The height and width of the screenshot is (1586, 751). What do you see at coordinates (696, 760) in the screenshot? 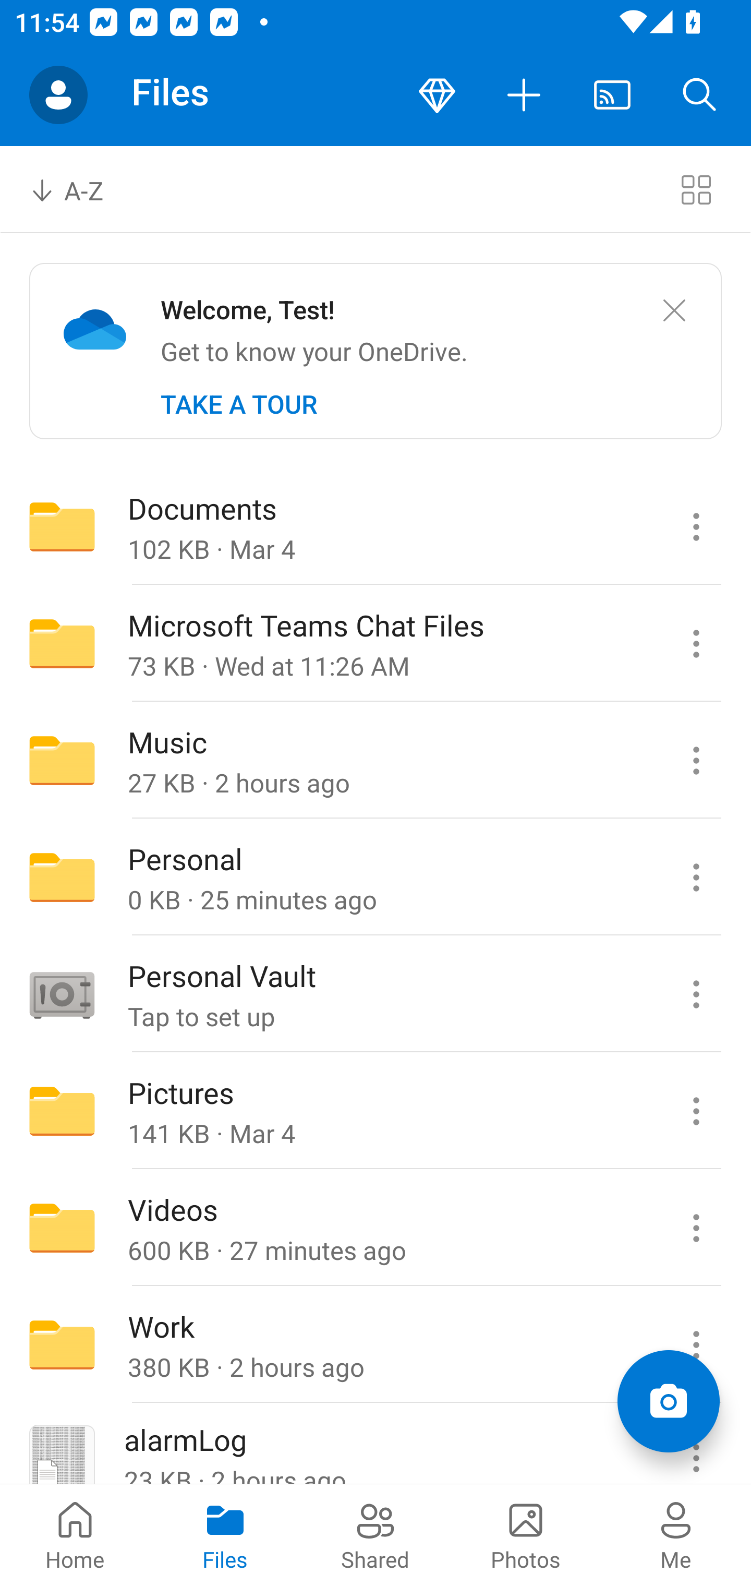
I see `Music commands` at bounding box center [696, 760].